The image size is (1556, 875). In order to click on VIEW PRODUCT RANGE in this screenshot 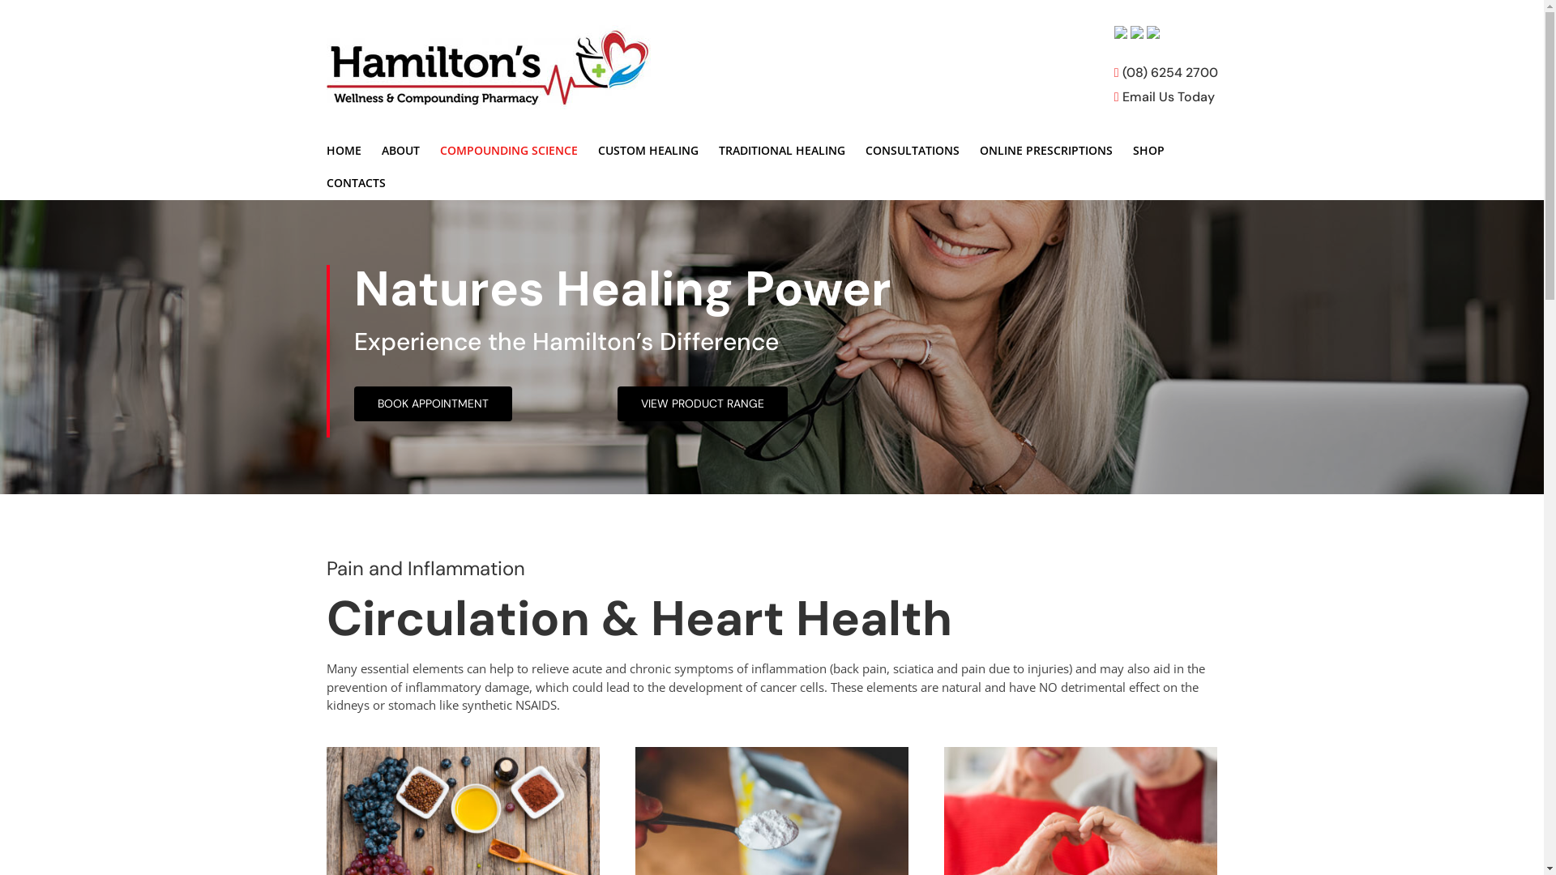, I will do `click(703, 403)`.